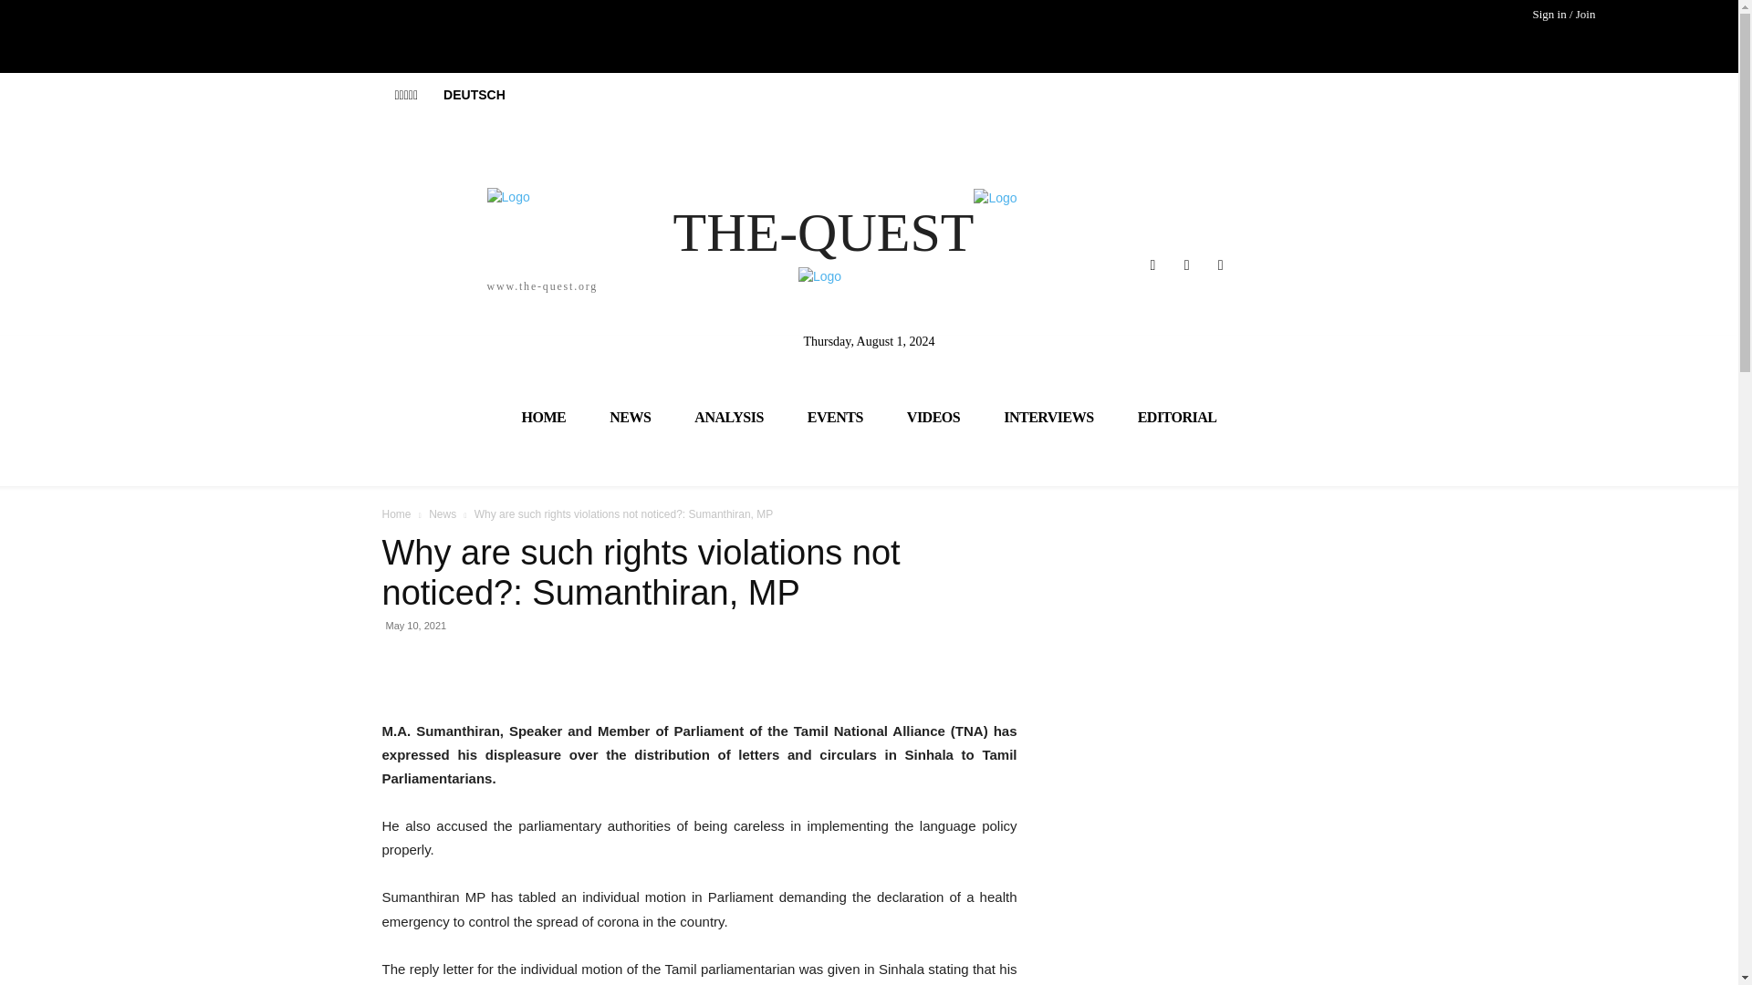 The height and width of the screenshot is (985, 1752). What do you see at coordinates (369, 239) in the screenshot?
I see `www.the-quest.org` at bounding box center [369, 239].